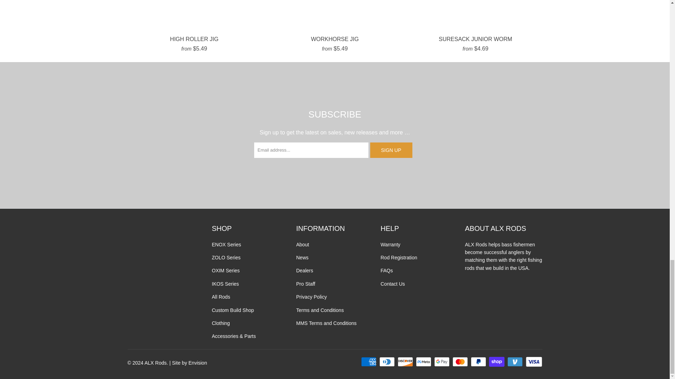  What do you see at coordinates (533, 362) in the screenshot?
I see `Visa` at bounding box center [533, 362].